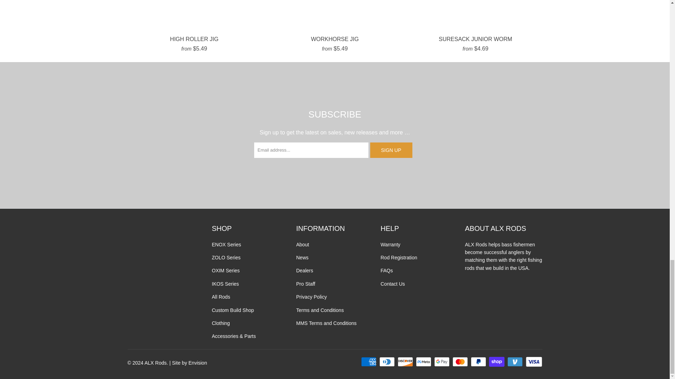  What do you see at coordinates (533, 362) in the screenshot?
I see `Visa` at bounding box center [533, 362].